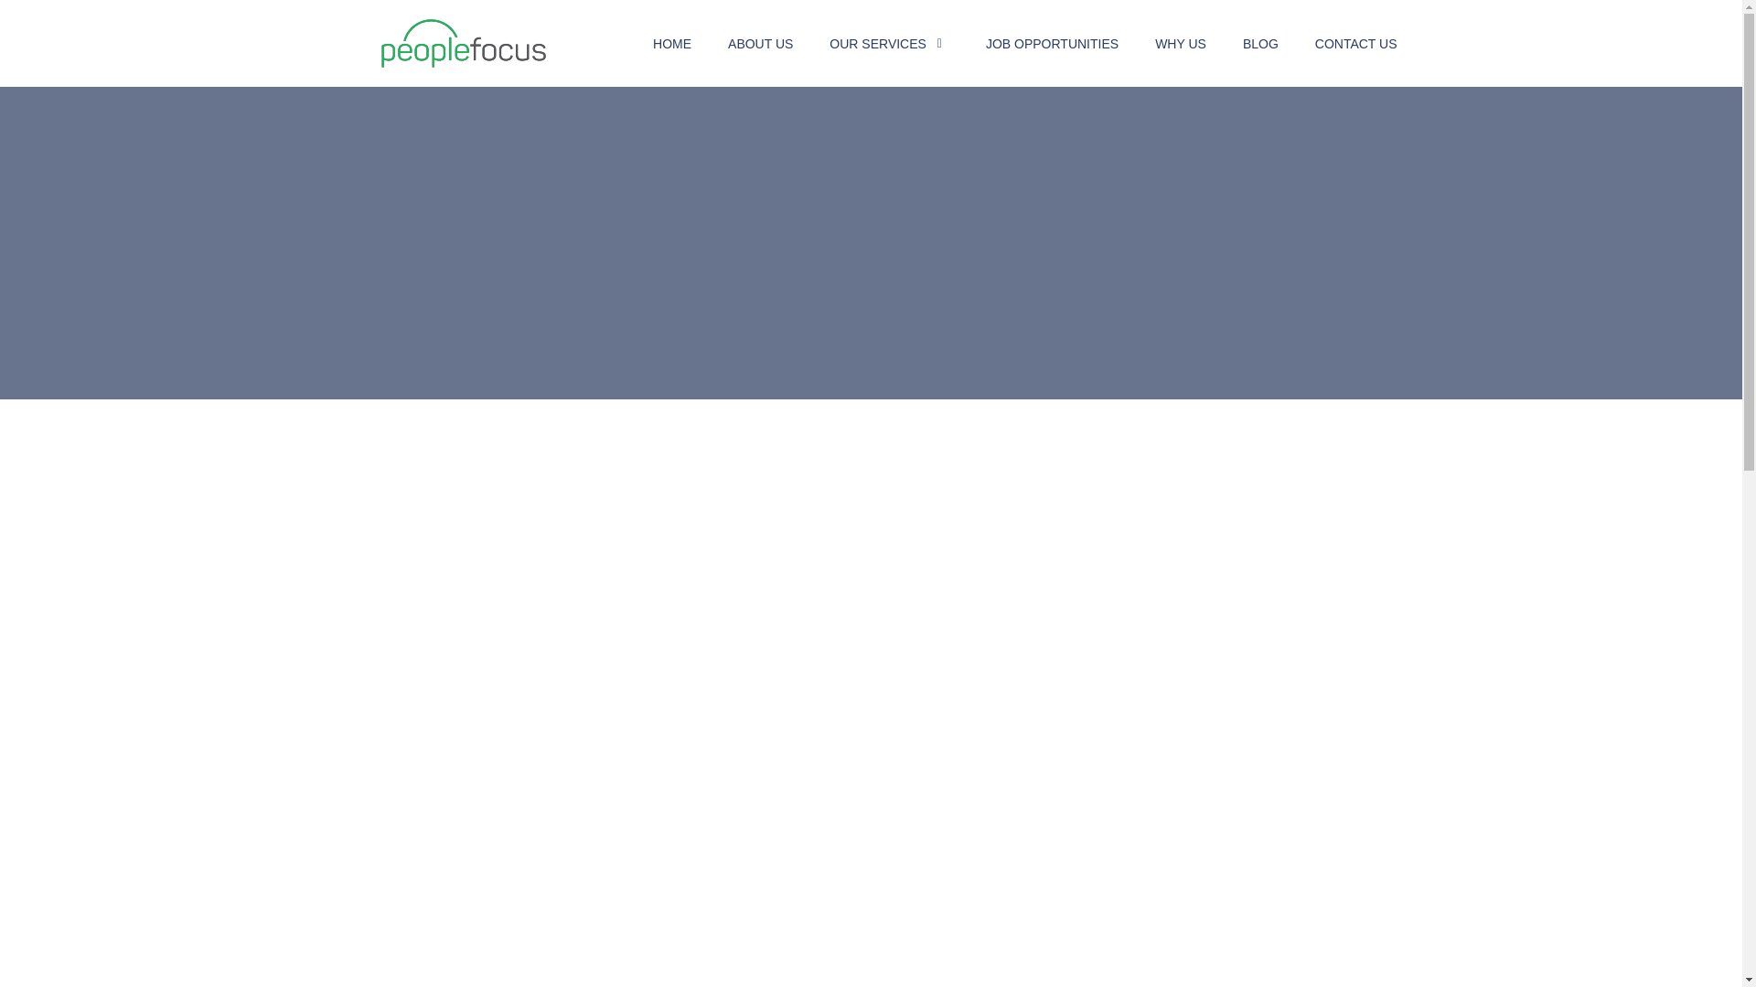  Describe the element at coordinates (1356, 44) in the screenshot. I see `CONTACT US` at that location.